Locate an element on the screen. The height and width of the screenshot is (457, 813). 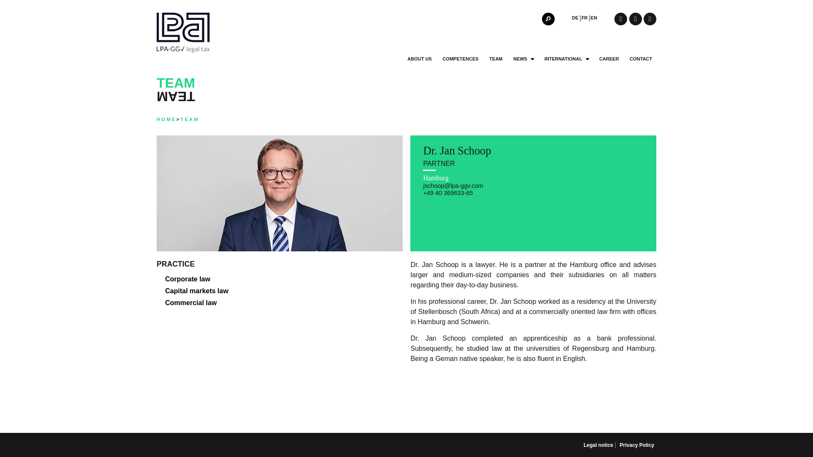
TEAM is located at coordinates (495, 59).